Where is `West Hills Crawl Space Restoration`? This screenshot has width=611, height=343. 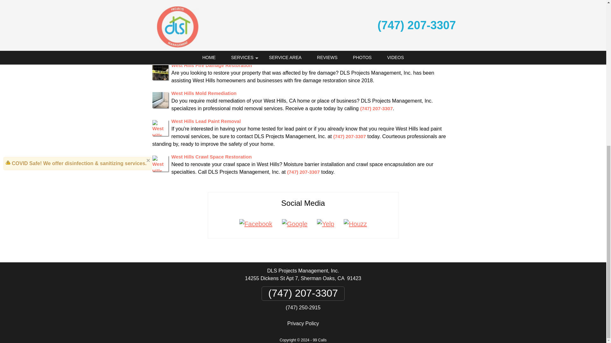
West Hills Crawl Space Restoration is located at coordinates (211, 157).